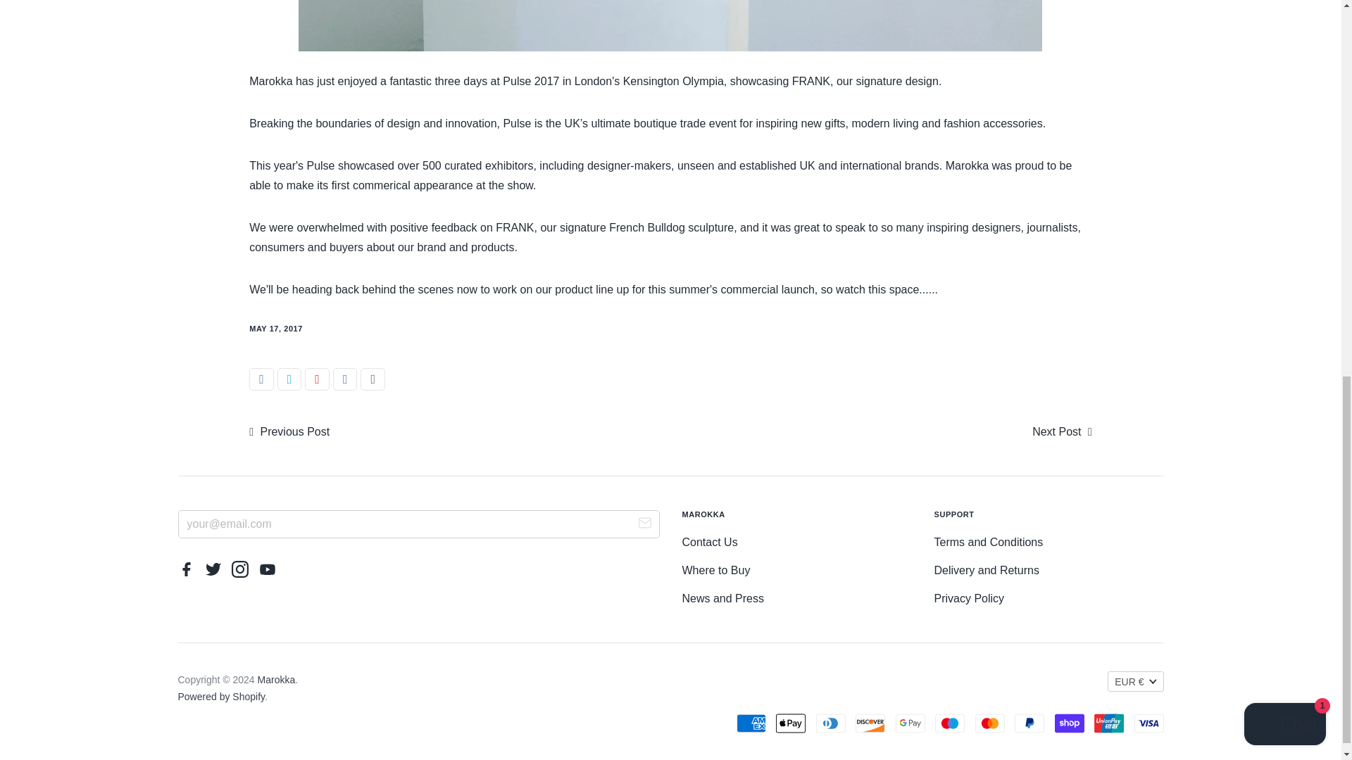 This screenshot has width=1352, height=760. I want to click on PayPal, so click(1029, 723).